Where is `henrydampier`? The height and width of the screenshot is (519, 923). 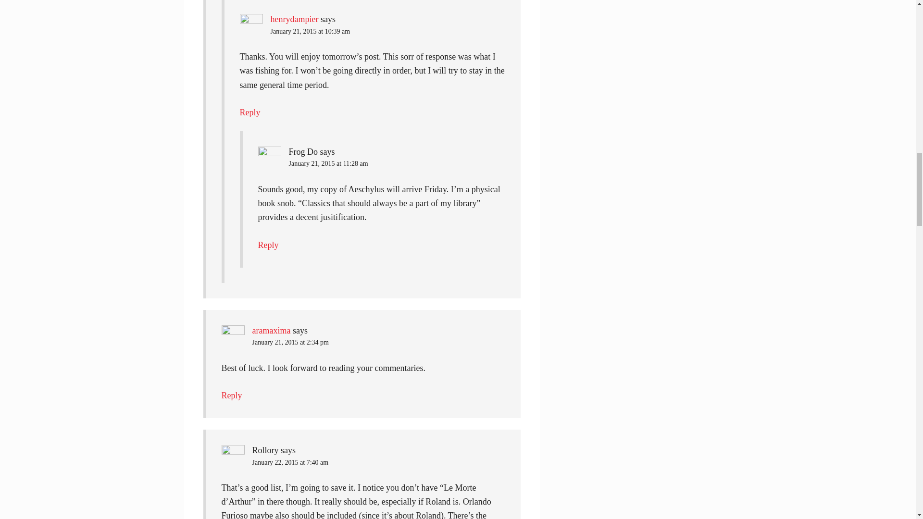
henrydampier is located at coordinates (294, 19).